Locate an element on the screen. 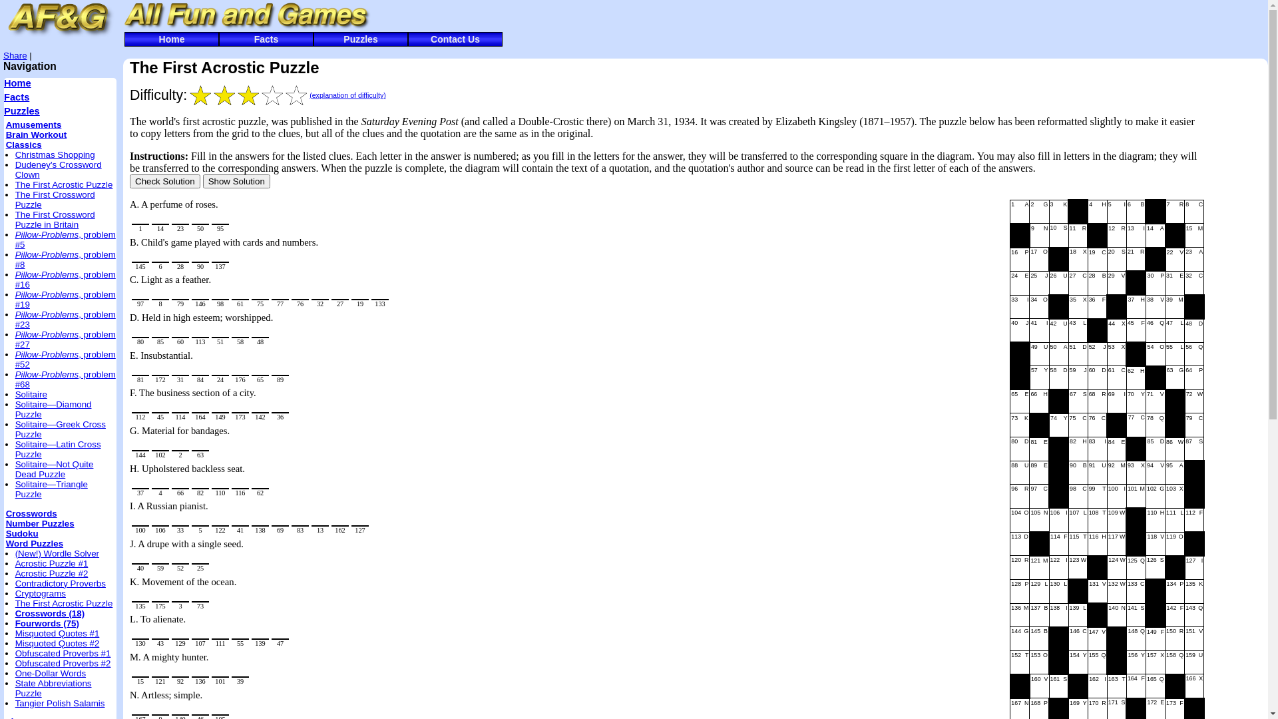 Image resolution: width=1278 pixels, height=719 pixels. 146
C is located at coordinates (1078, 639).